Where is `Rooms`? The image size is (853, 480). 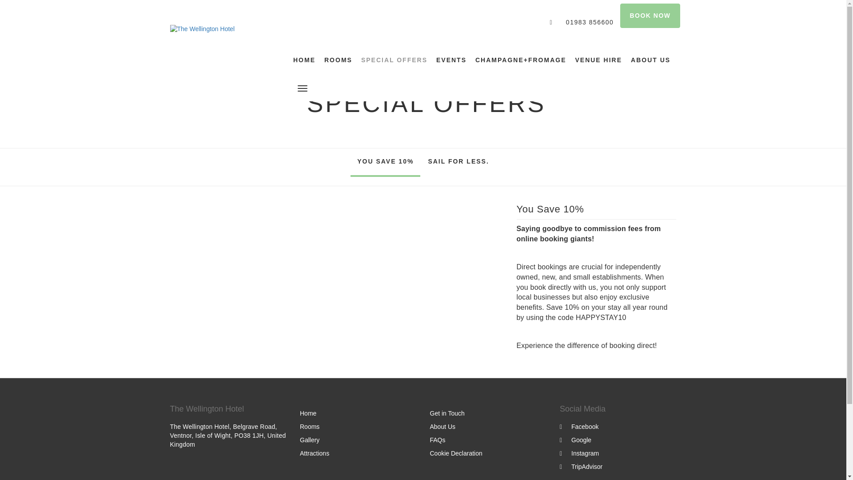 Rooms is located at coordinates (309, 426).